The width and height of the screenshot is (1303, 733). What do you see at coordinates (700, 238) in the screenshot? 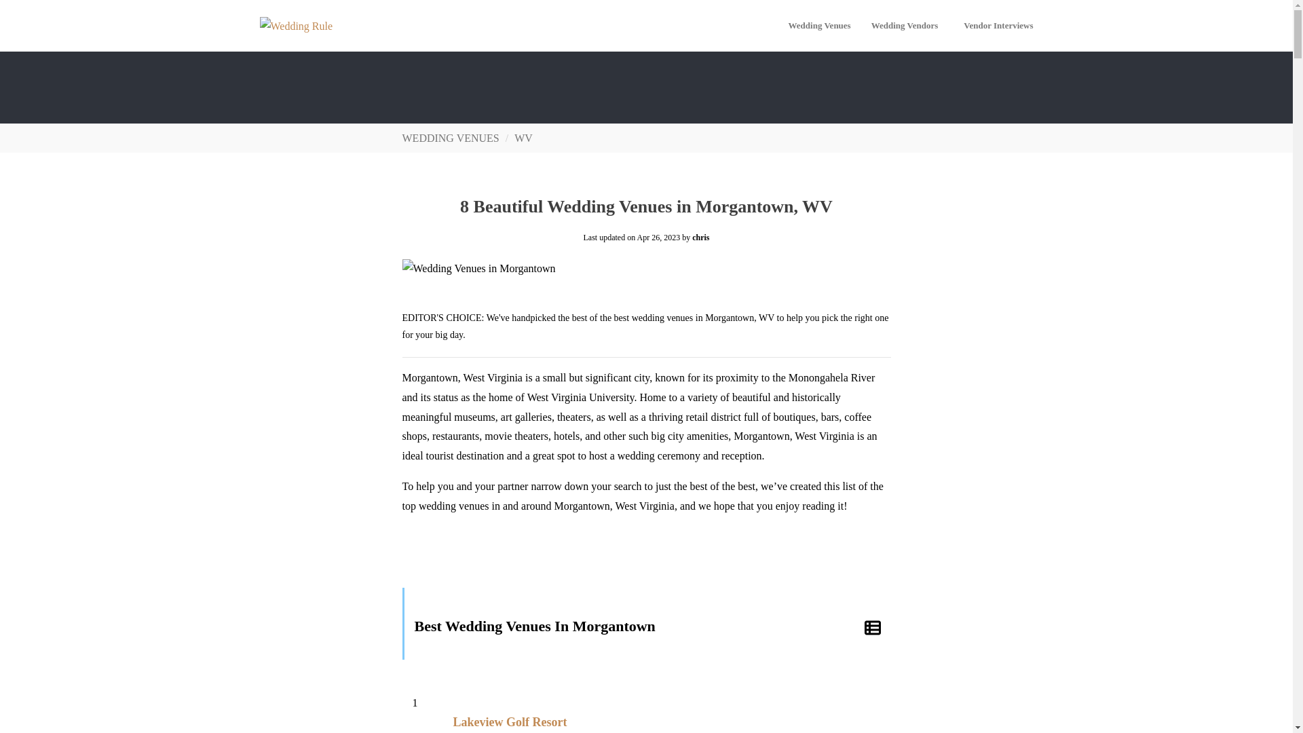
I see `chris` at bounding box center [700, 238].